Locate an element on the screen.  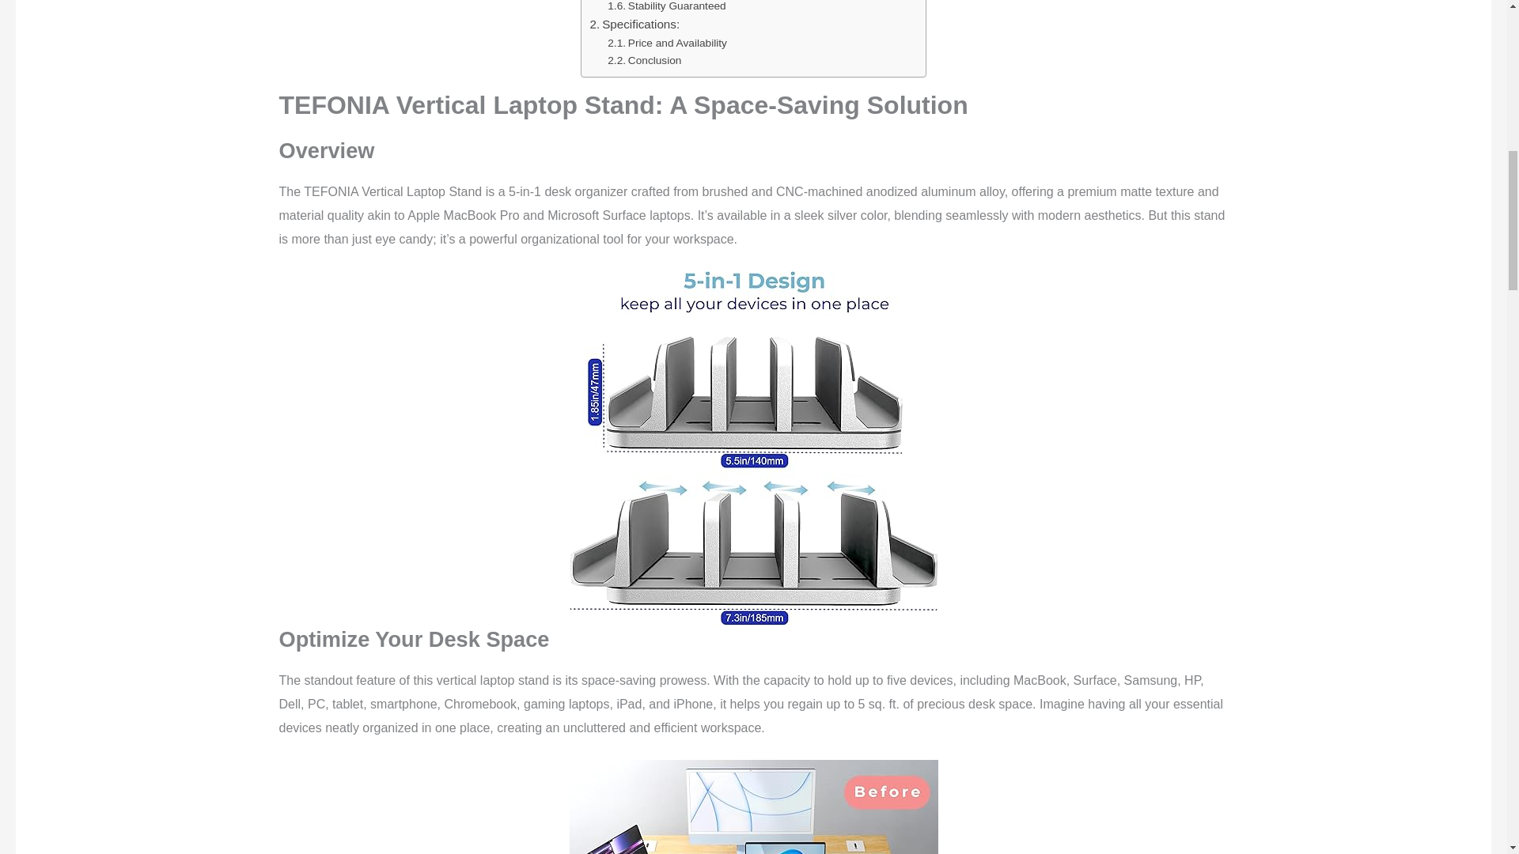
Specifications: is located at coordinates (634, 25).